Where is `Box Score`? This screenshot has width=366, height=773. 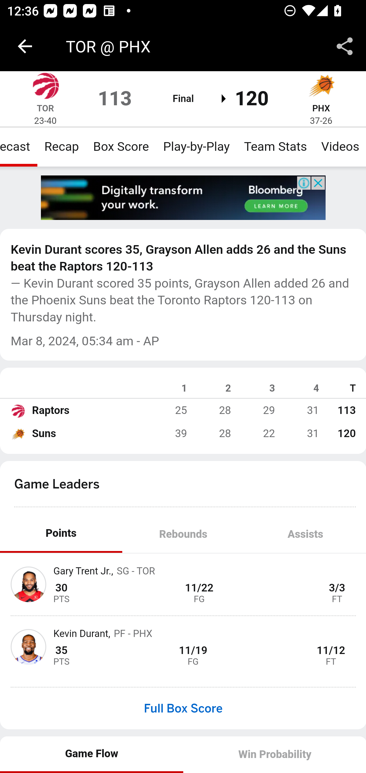
Box Score is located at coordinates (121, 146).